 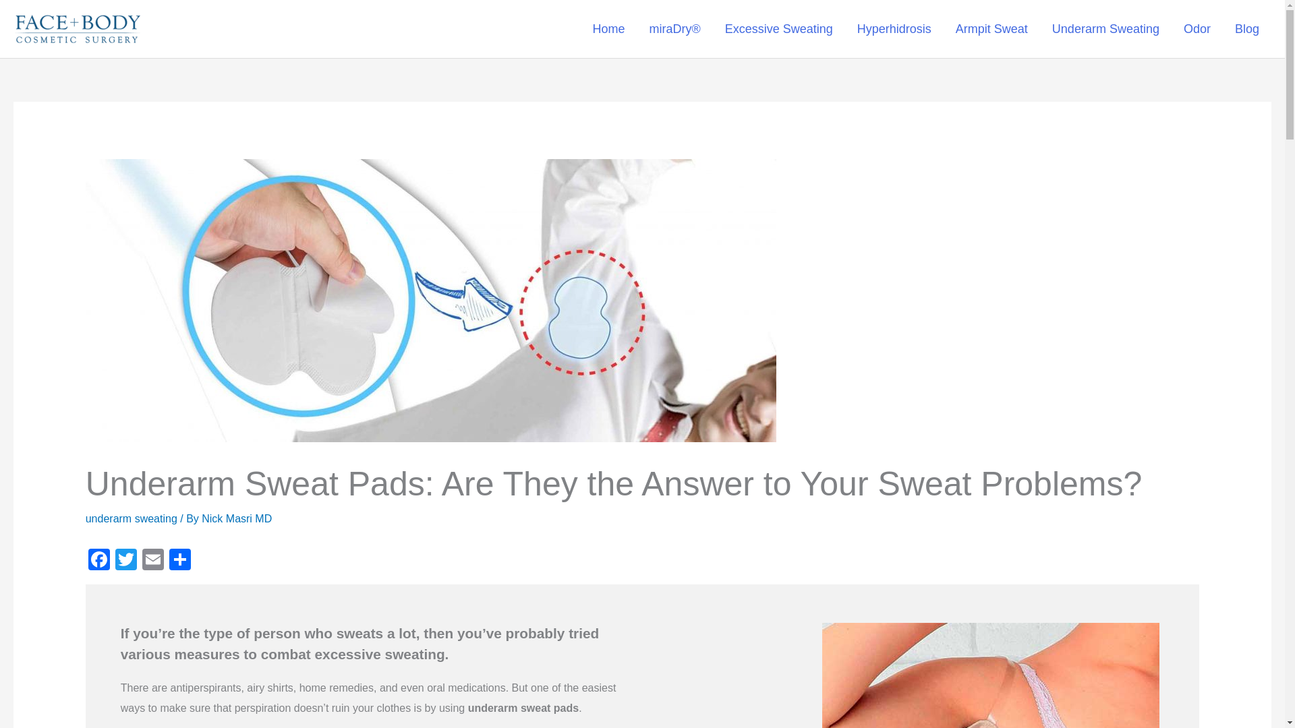 I want to click on Nick Masri MD, so click(x=237, y=518).